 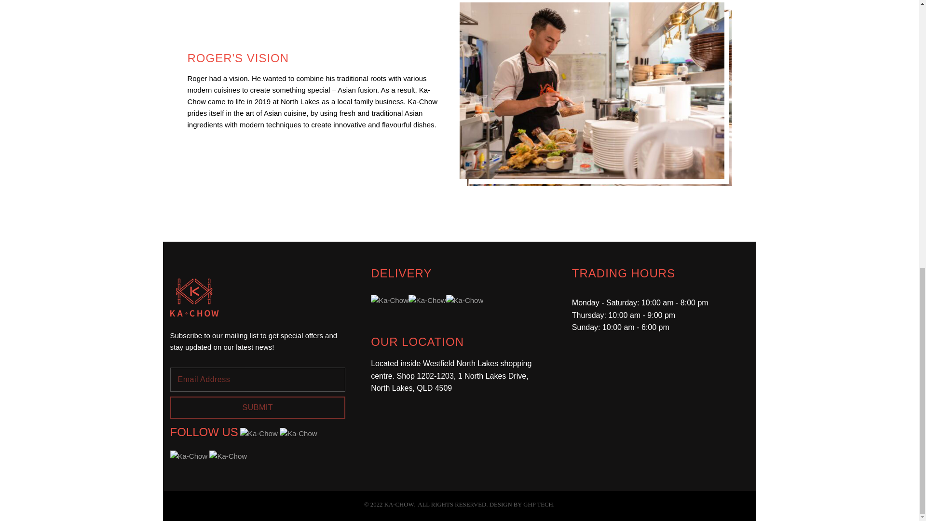 What do you see at coordinates (538, 505) in the screenshot?
I see `GHP TECH` at bounding box center [538, 505].